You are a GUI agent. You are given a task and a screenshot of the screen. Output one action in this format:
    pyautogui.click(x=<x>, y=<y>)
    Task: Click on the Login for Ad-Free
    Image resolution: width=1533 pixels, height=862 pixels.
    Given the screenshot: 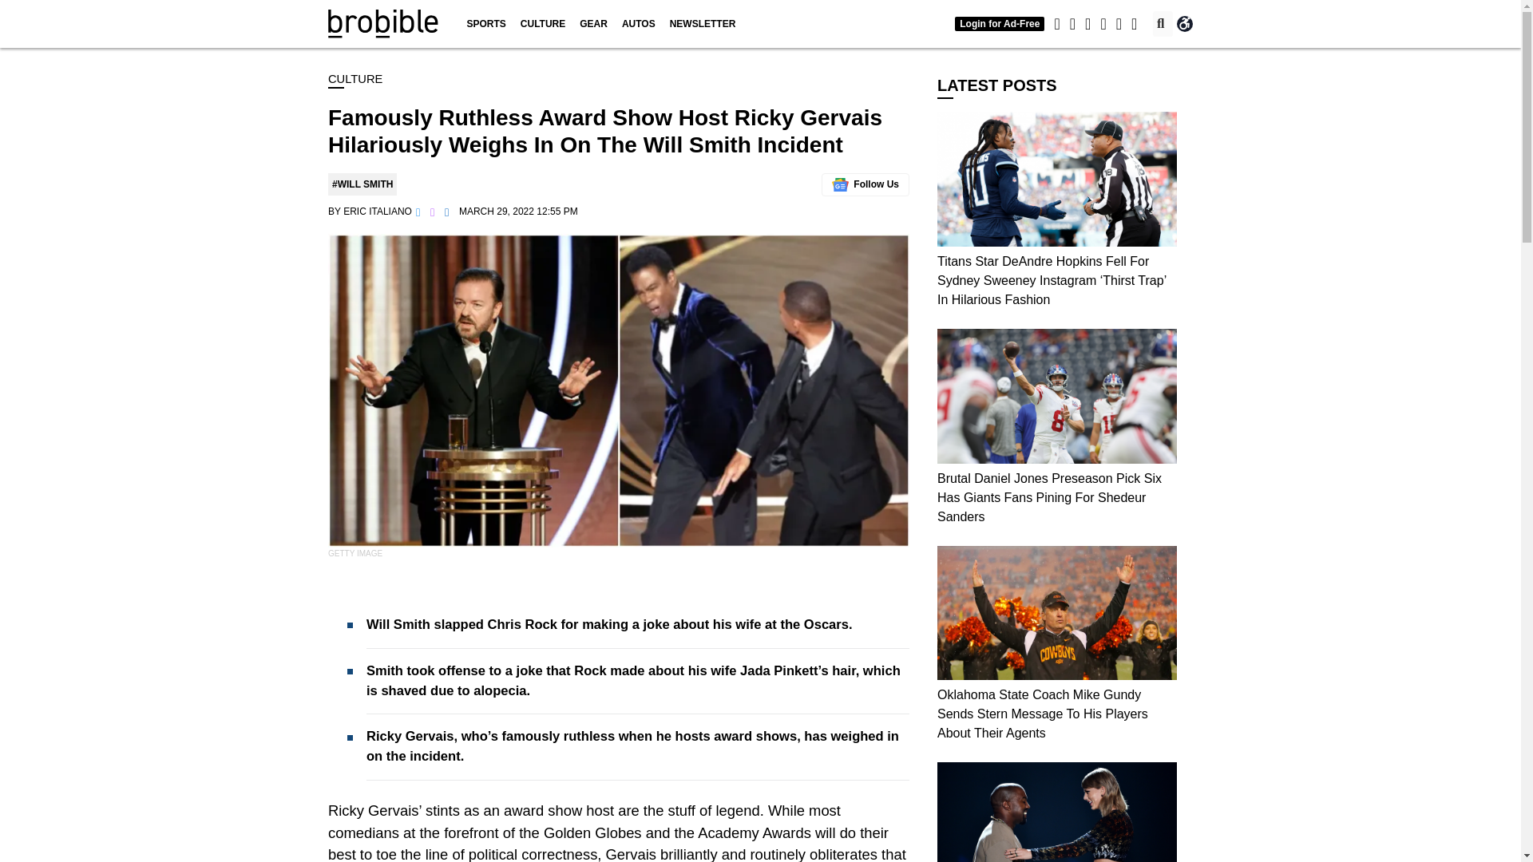 What is the action you would take?
    pyautogui.click(x=1000, y=23)
    